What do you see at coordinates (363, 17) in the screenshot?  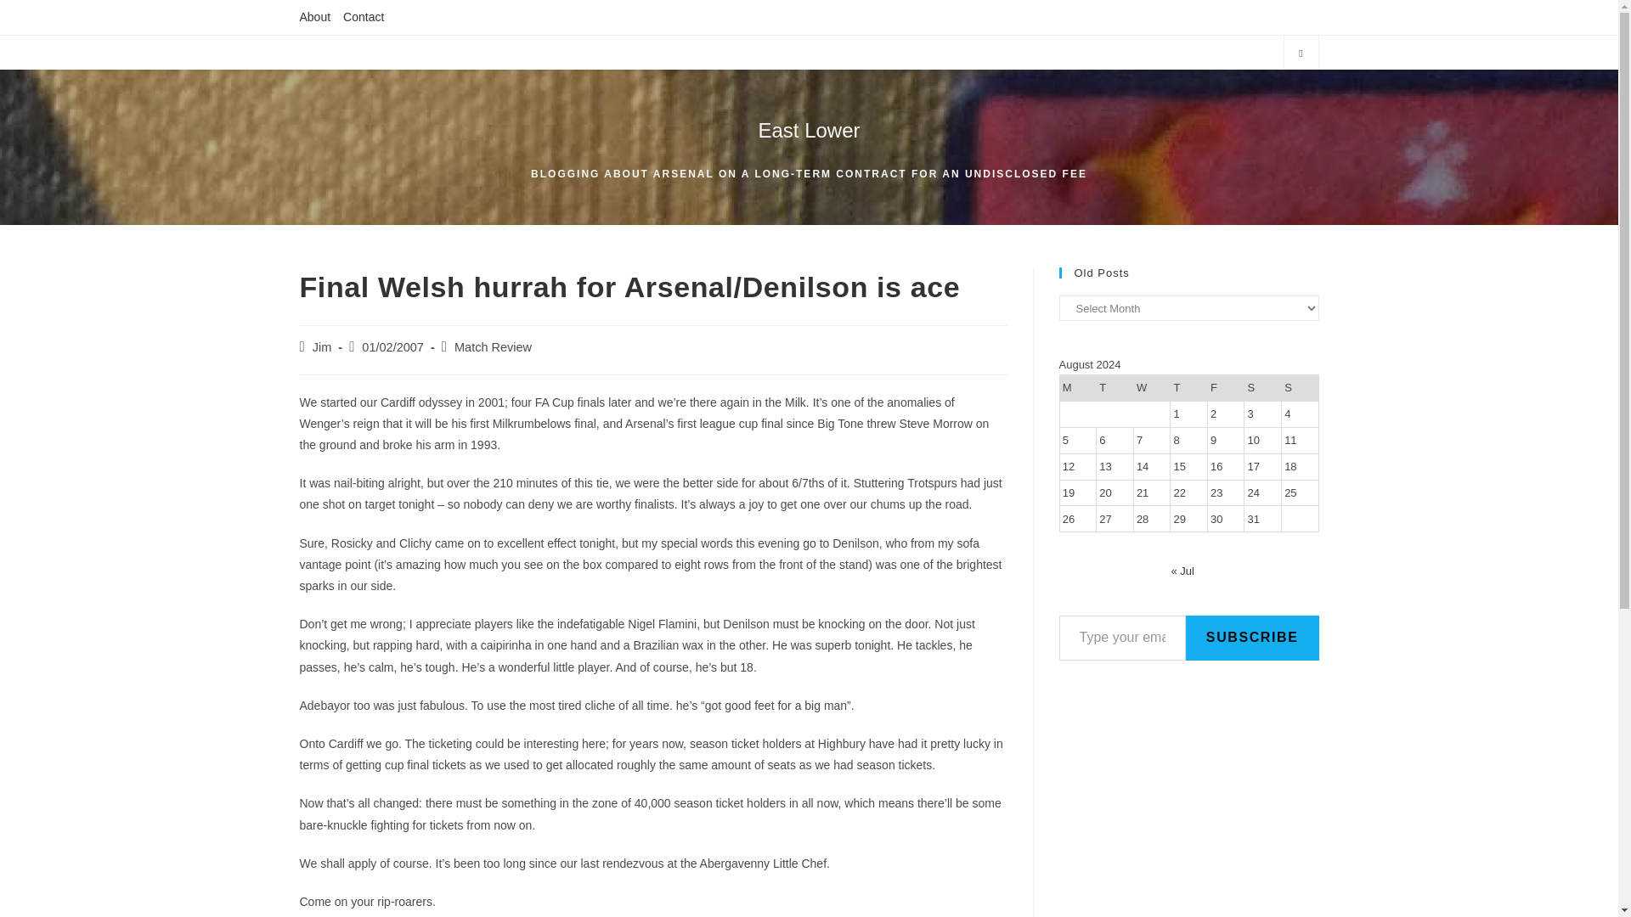 I see `Contact` at bounding box center [363, 17].